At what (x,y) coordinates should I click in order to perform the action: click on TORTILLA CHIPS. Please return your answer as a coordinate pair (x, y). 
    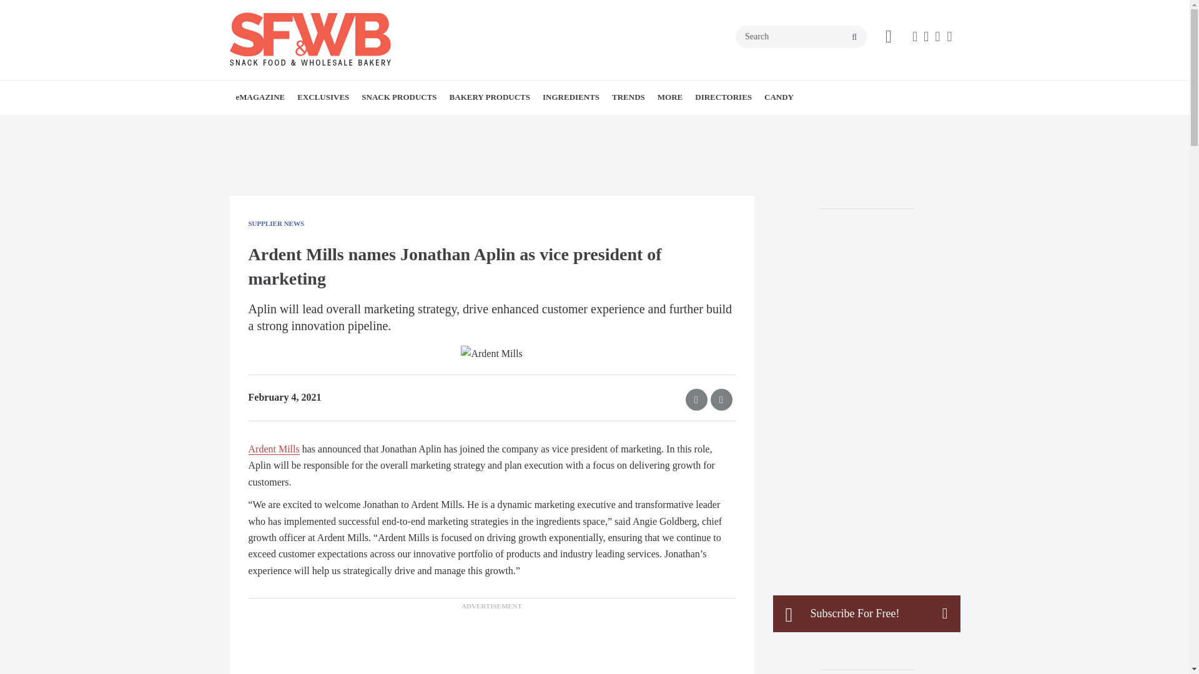
    Looking at the image, I should click on (465, 125).